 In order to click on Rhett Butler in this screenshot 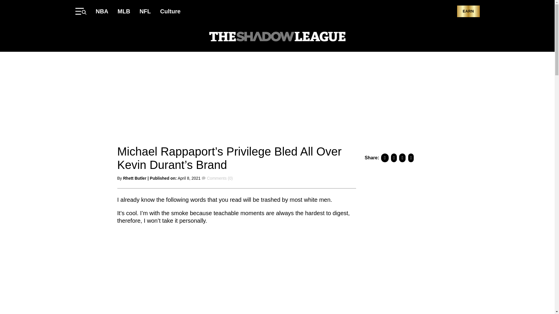, I will do `click(135, 178)`.